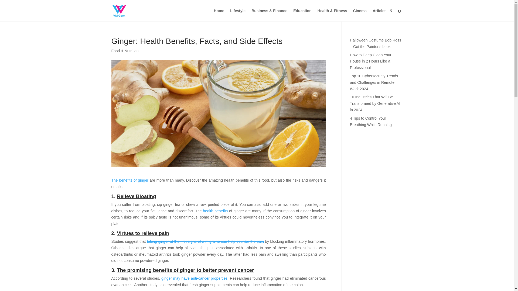 The width and height of the screenshot is (518, 291). Describe the element at coordinates (238, 15) in the screenshot. I see `Lifestyle` at that location.